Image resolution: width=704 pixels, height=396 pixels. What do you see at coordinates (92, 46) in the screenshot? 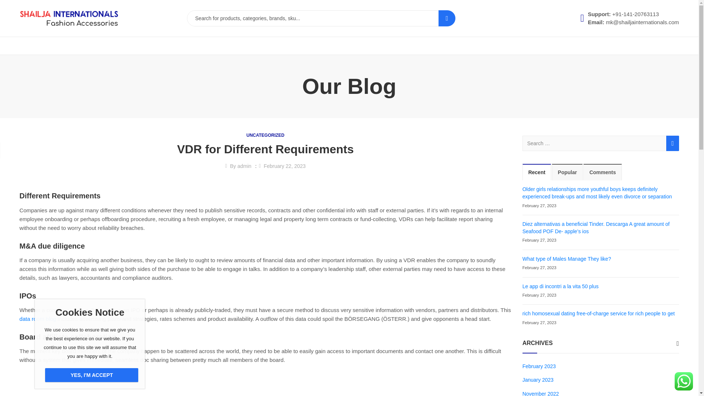
I see `PRODUCTS` at bounding box center [92, 46].